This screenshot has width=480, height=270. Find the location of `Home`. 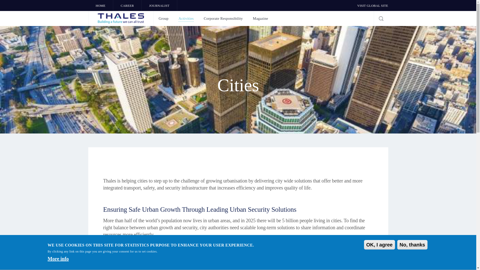

Home is located at coordinates (120, 18).